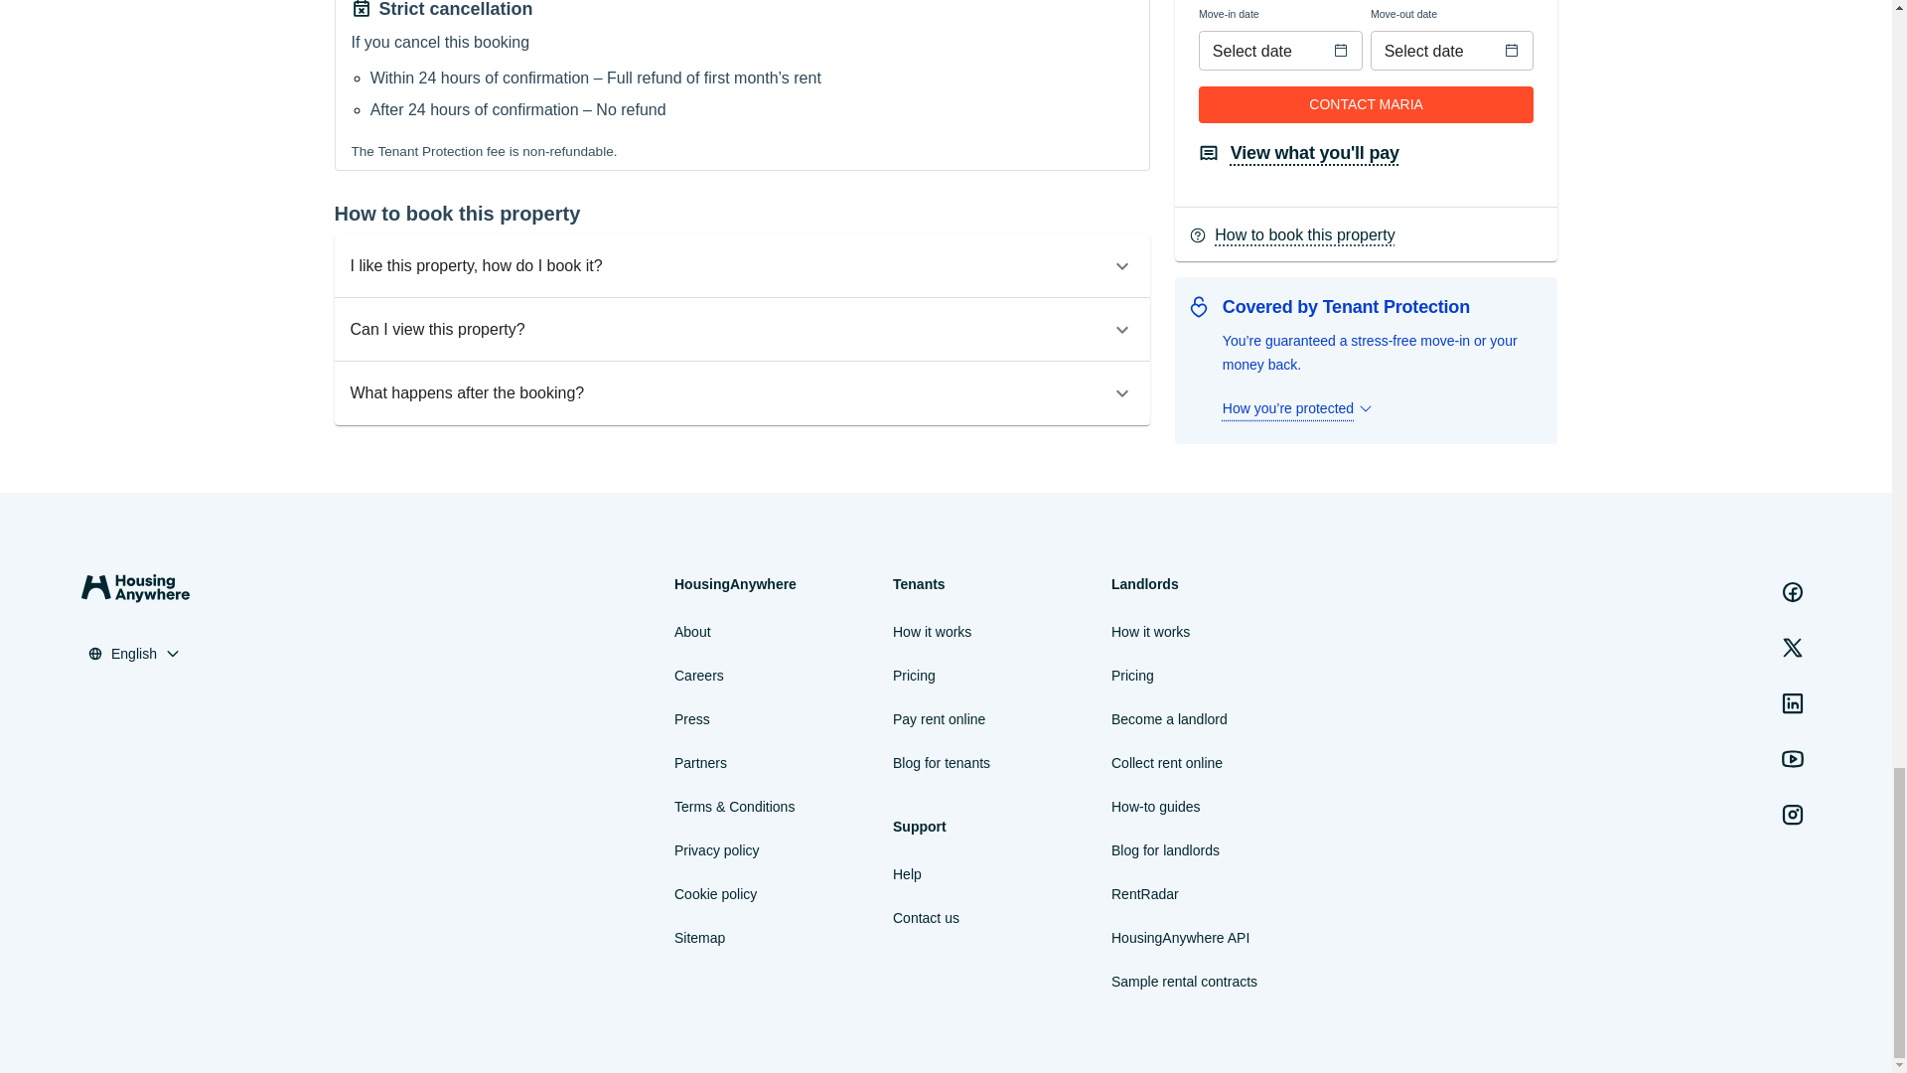 Image resolution: width=1907 pixels, height=1073 pixels. I want to click on Careers, so click(699, 676).